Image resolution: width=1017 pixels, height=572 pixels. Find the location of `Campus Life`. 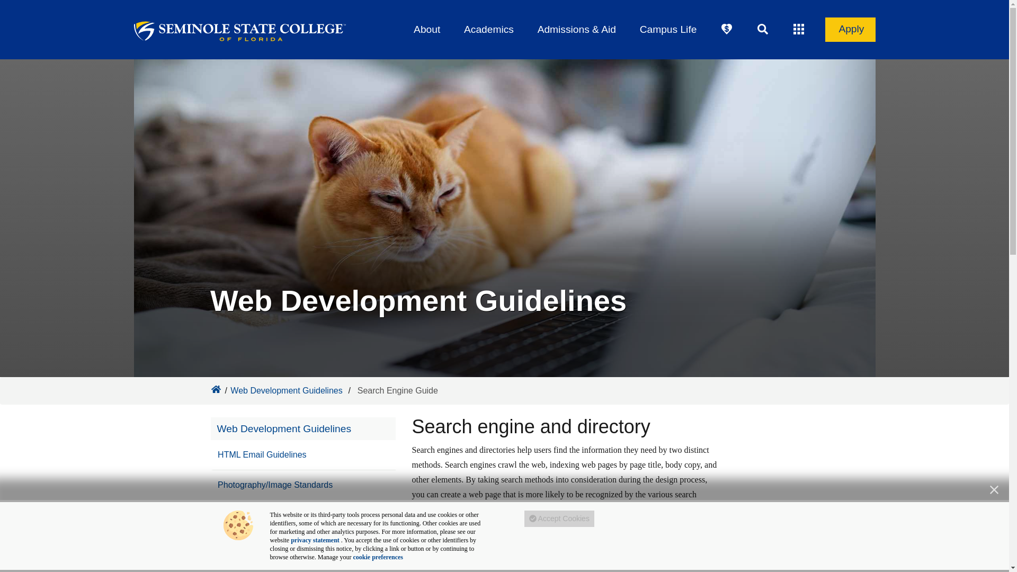

Campus Life is located at coordinates (668, 30).